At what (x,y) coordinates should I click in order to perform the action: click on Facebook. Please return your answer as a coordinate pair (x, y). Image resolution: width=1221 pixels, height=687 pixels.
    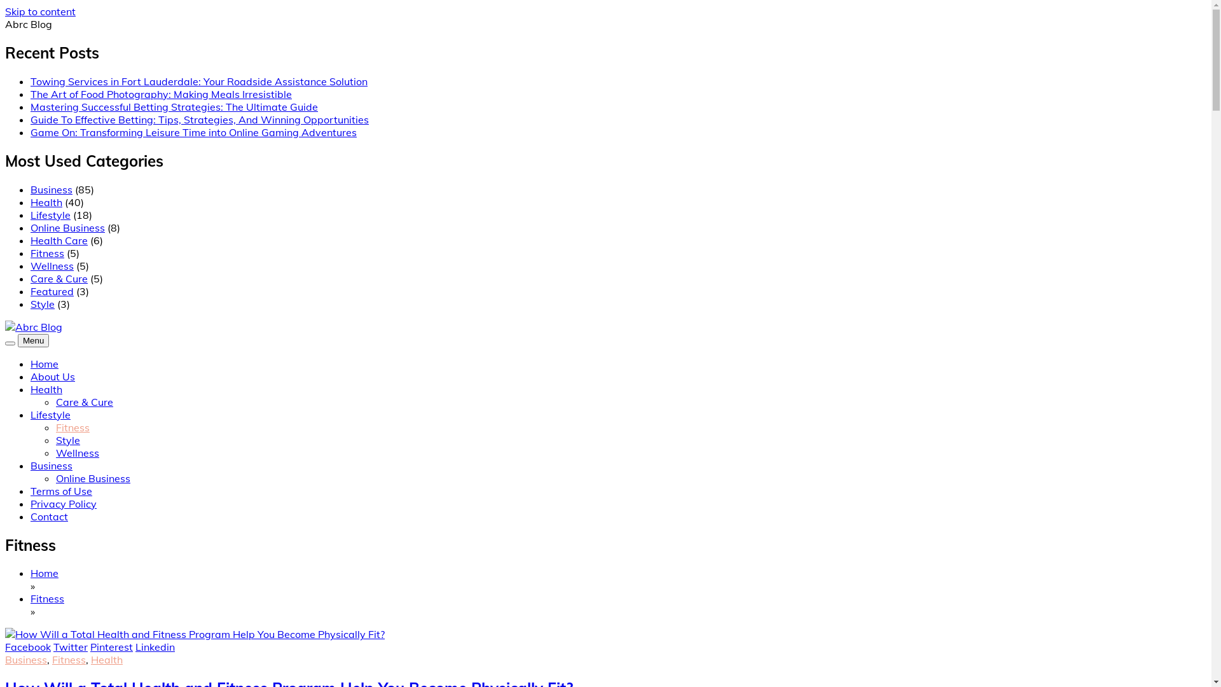
    Looking at the image, I should click on (28, 647).